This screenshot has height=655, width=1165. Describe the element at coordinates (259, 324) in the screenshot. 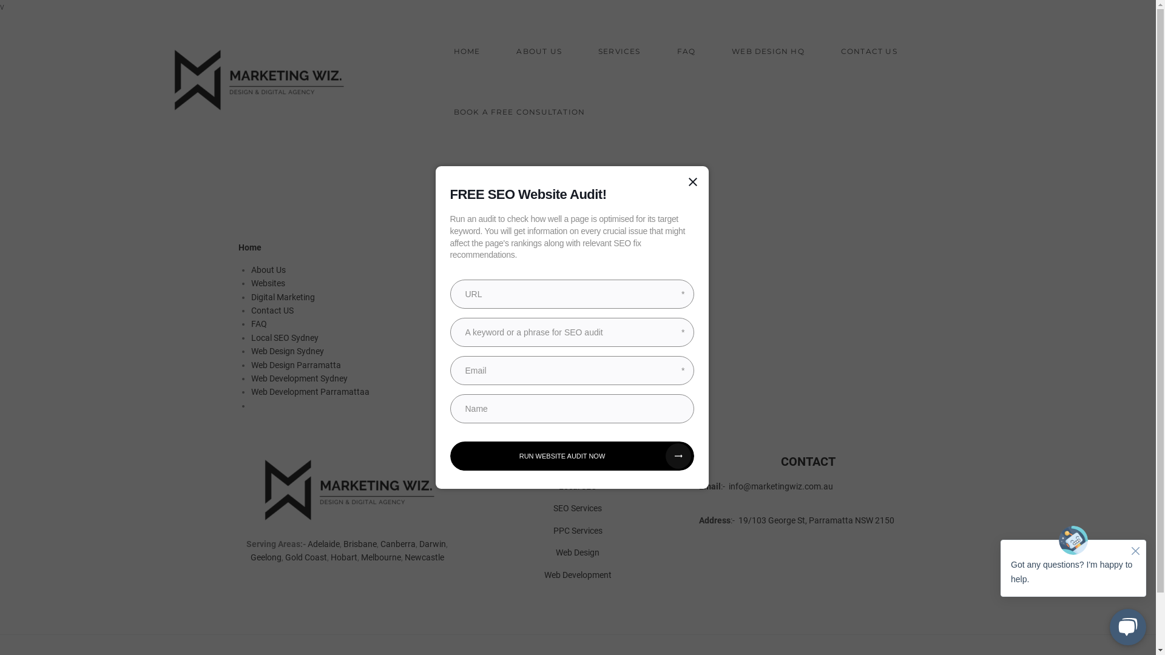

I see `FAQ` at that location.